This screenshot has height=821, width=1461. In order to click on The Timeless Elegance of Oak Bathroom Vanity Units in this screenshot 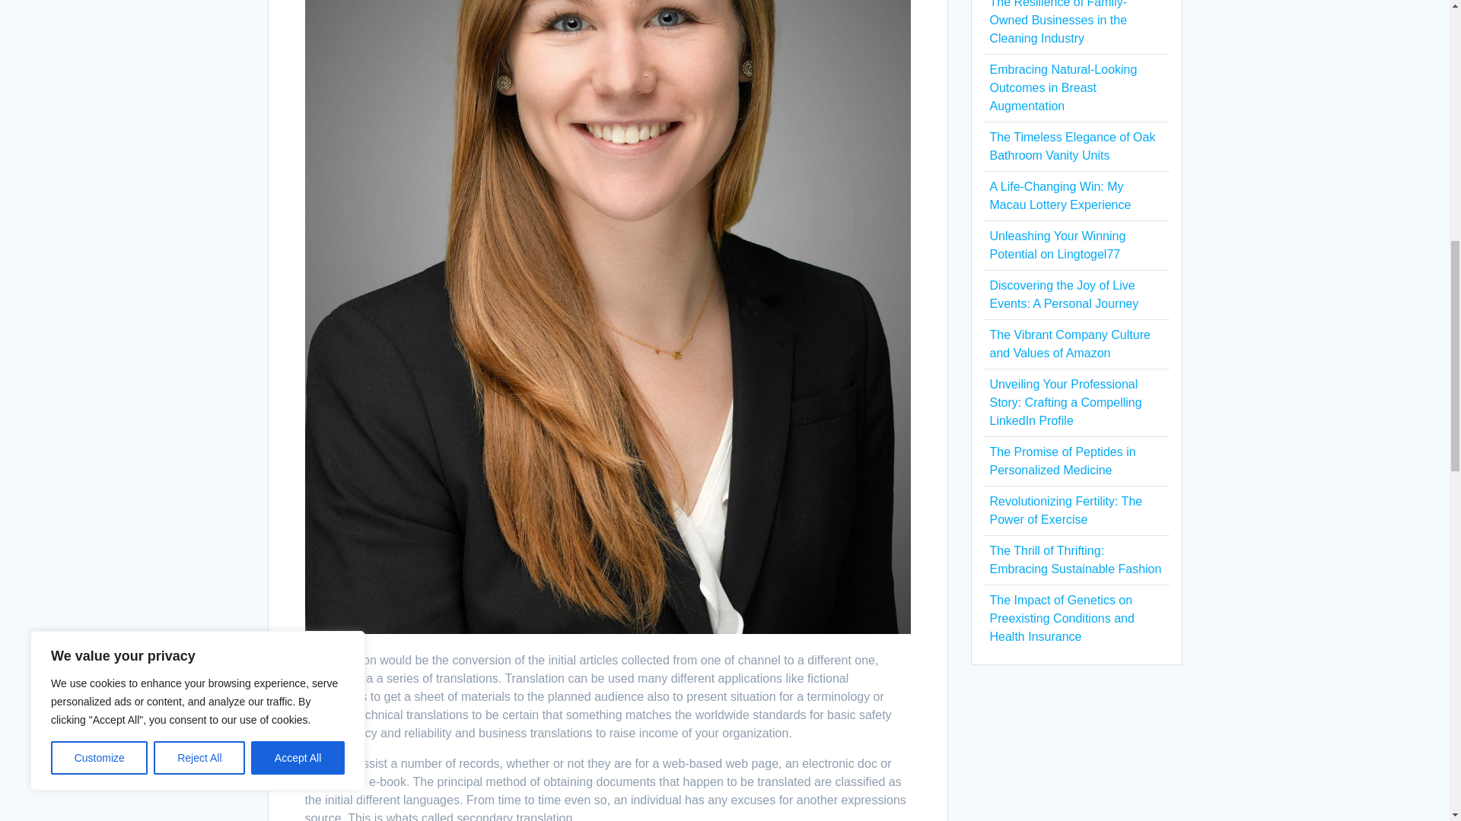, I will do `click(1071, 146)`.